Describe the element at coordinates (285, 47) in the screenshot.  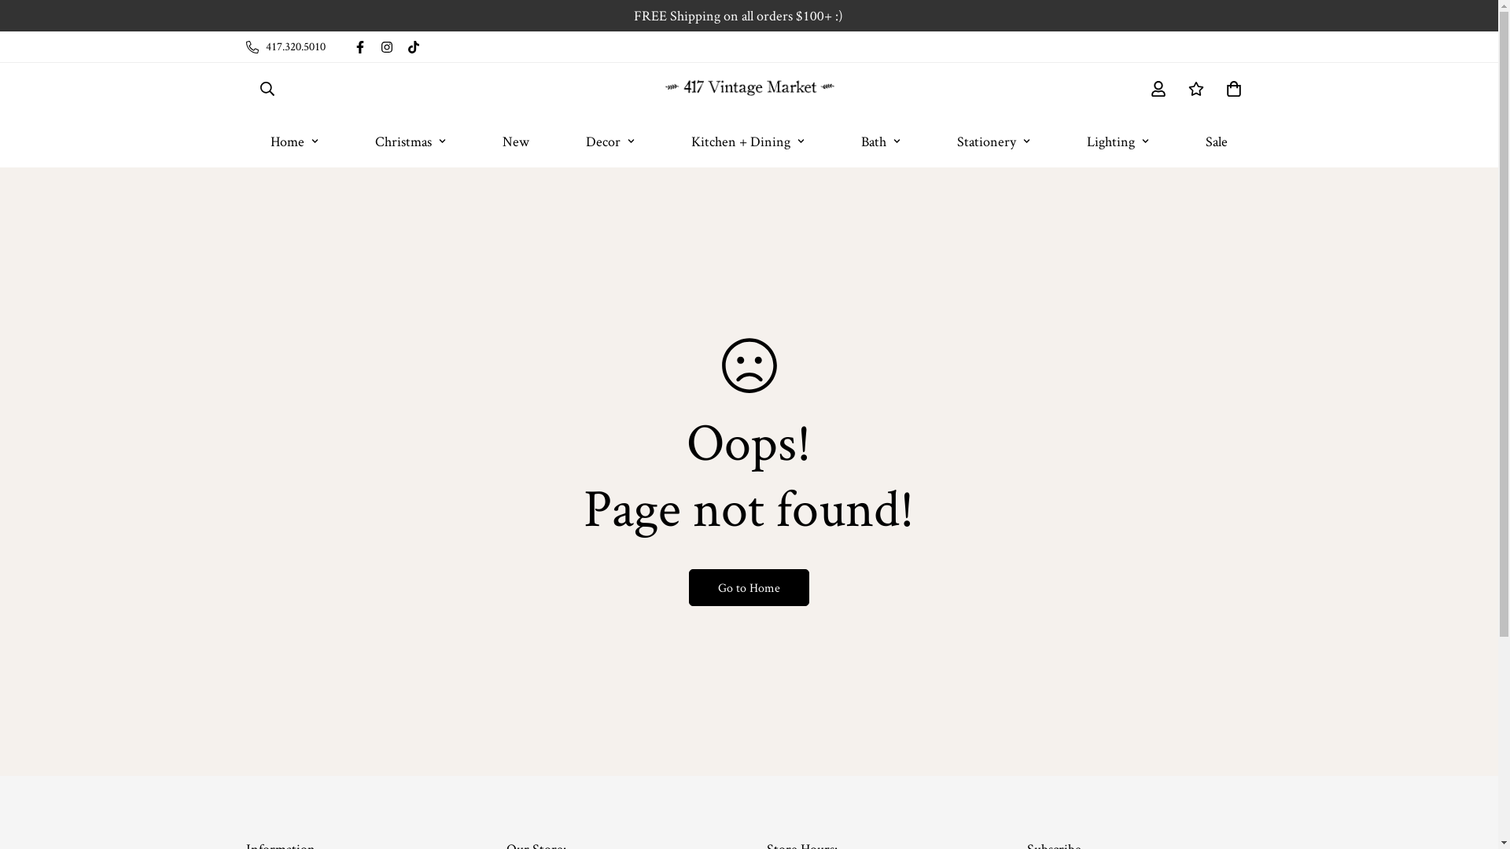
I see `417.320.5010` at that location.